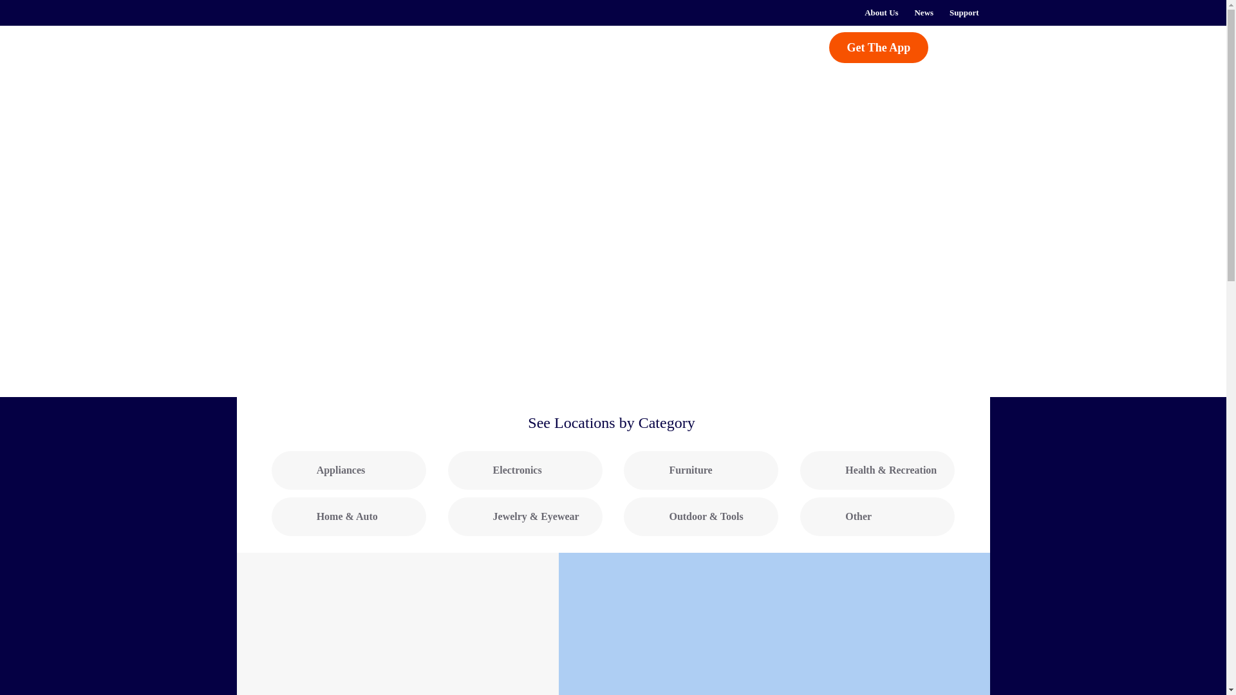 This screenshot has width=1236, height=695. I want to click on Support, so click(964, 13).